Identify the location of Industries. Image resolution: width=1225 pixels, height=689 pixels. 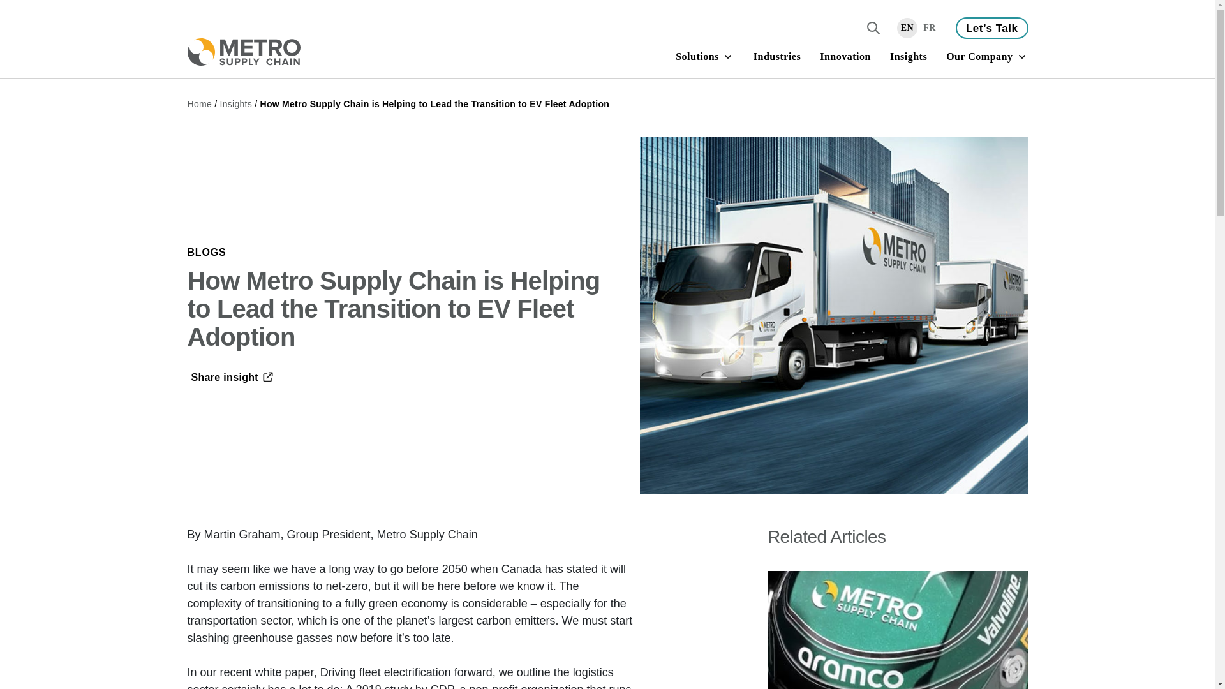
(777, 57).